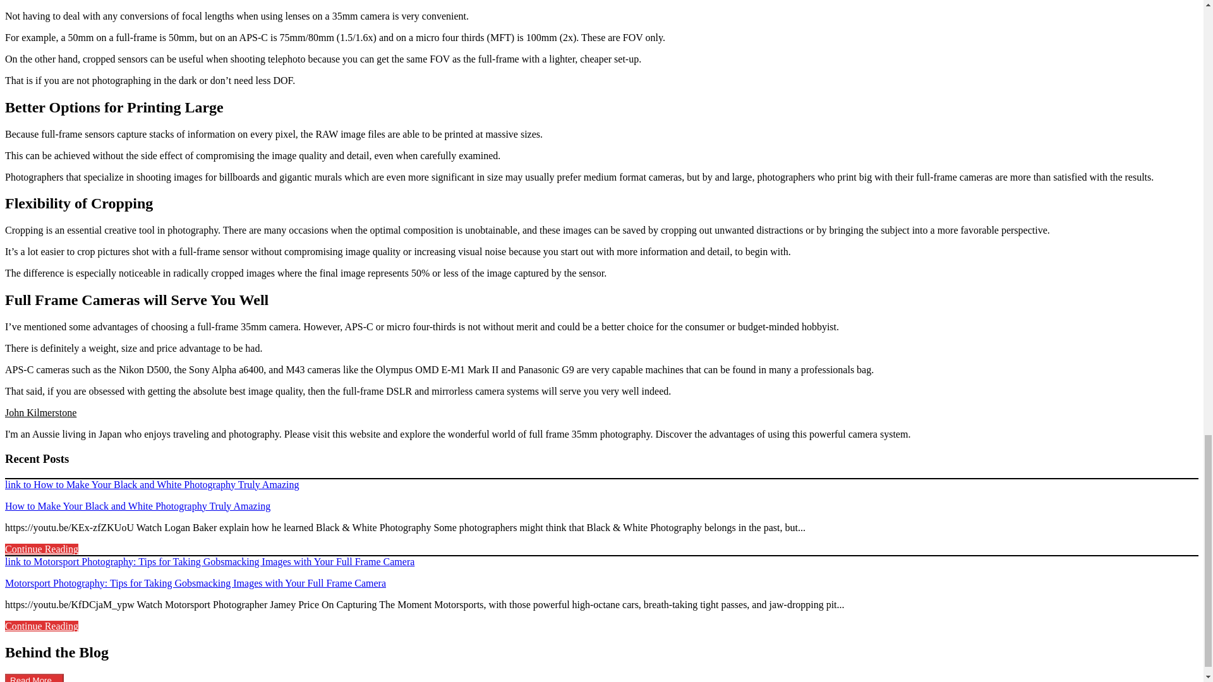 This screenshot has width=1213, height=682. Describe the element at coordinates (42, 549) in the screenshot. I see `Continue Reading` at that location.